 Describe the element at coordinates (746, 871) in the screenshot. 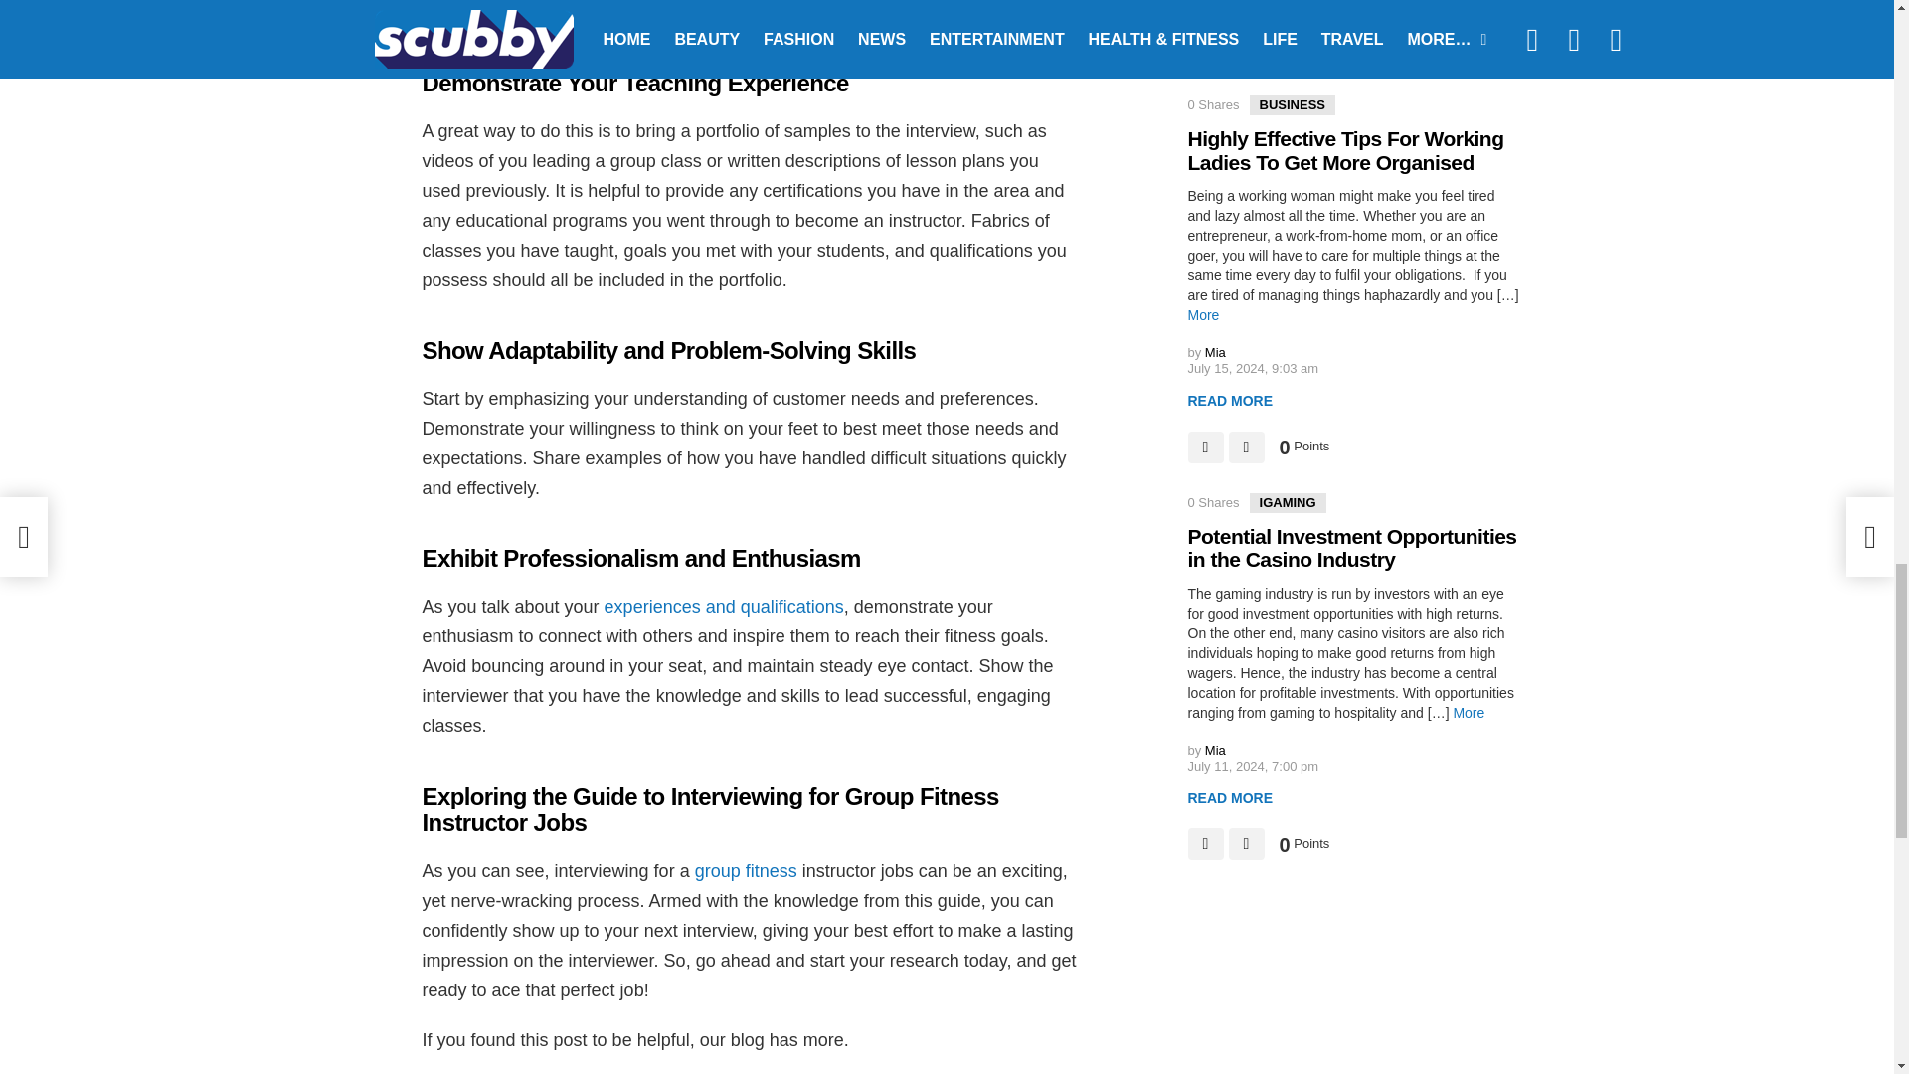

I see `group fitness` at that location.